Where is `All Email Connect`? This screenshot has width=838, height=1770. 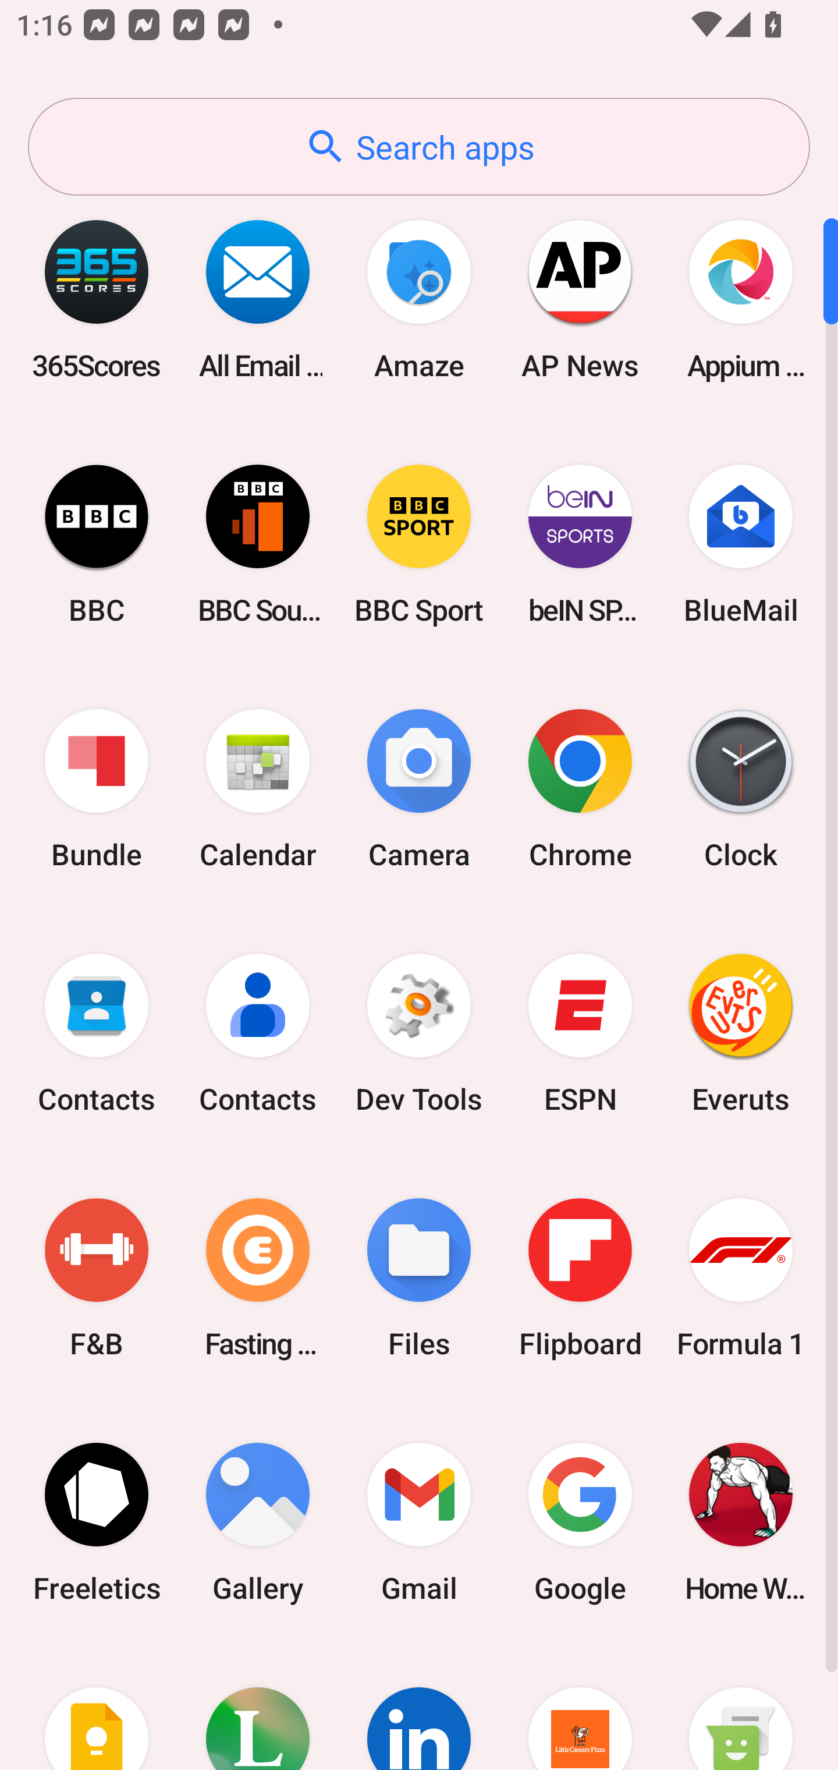 All Email Connect is located at coordinates (258, 299).